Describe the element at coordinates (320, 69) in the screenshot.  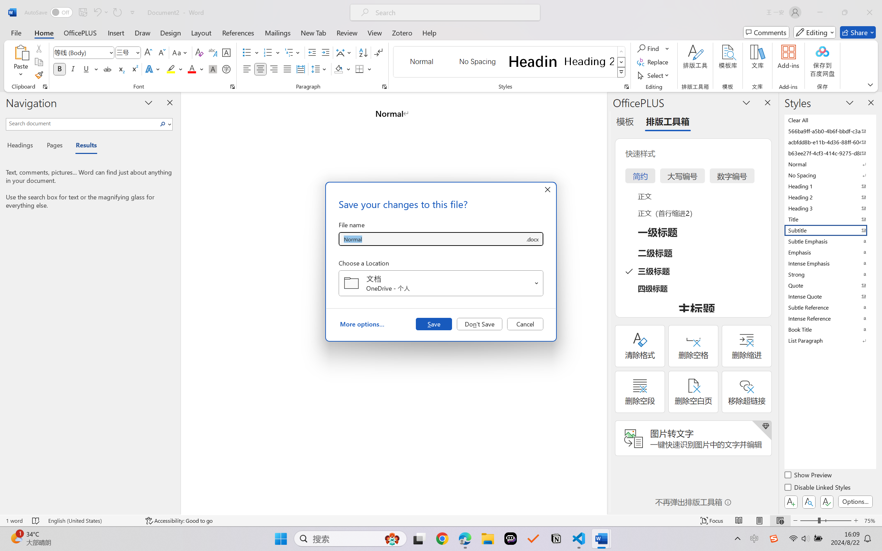
I see `Line and Paragraph Spacing` at that location.